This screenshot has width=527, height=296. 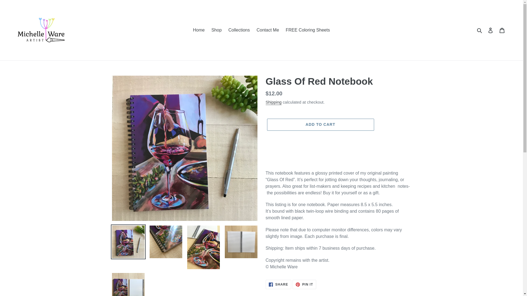 What do you see at coordinates (502, 30) in the screenshot?
I see `Cart` at bounding box center [502, 30].